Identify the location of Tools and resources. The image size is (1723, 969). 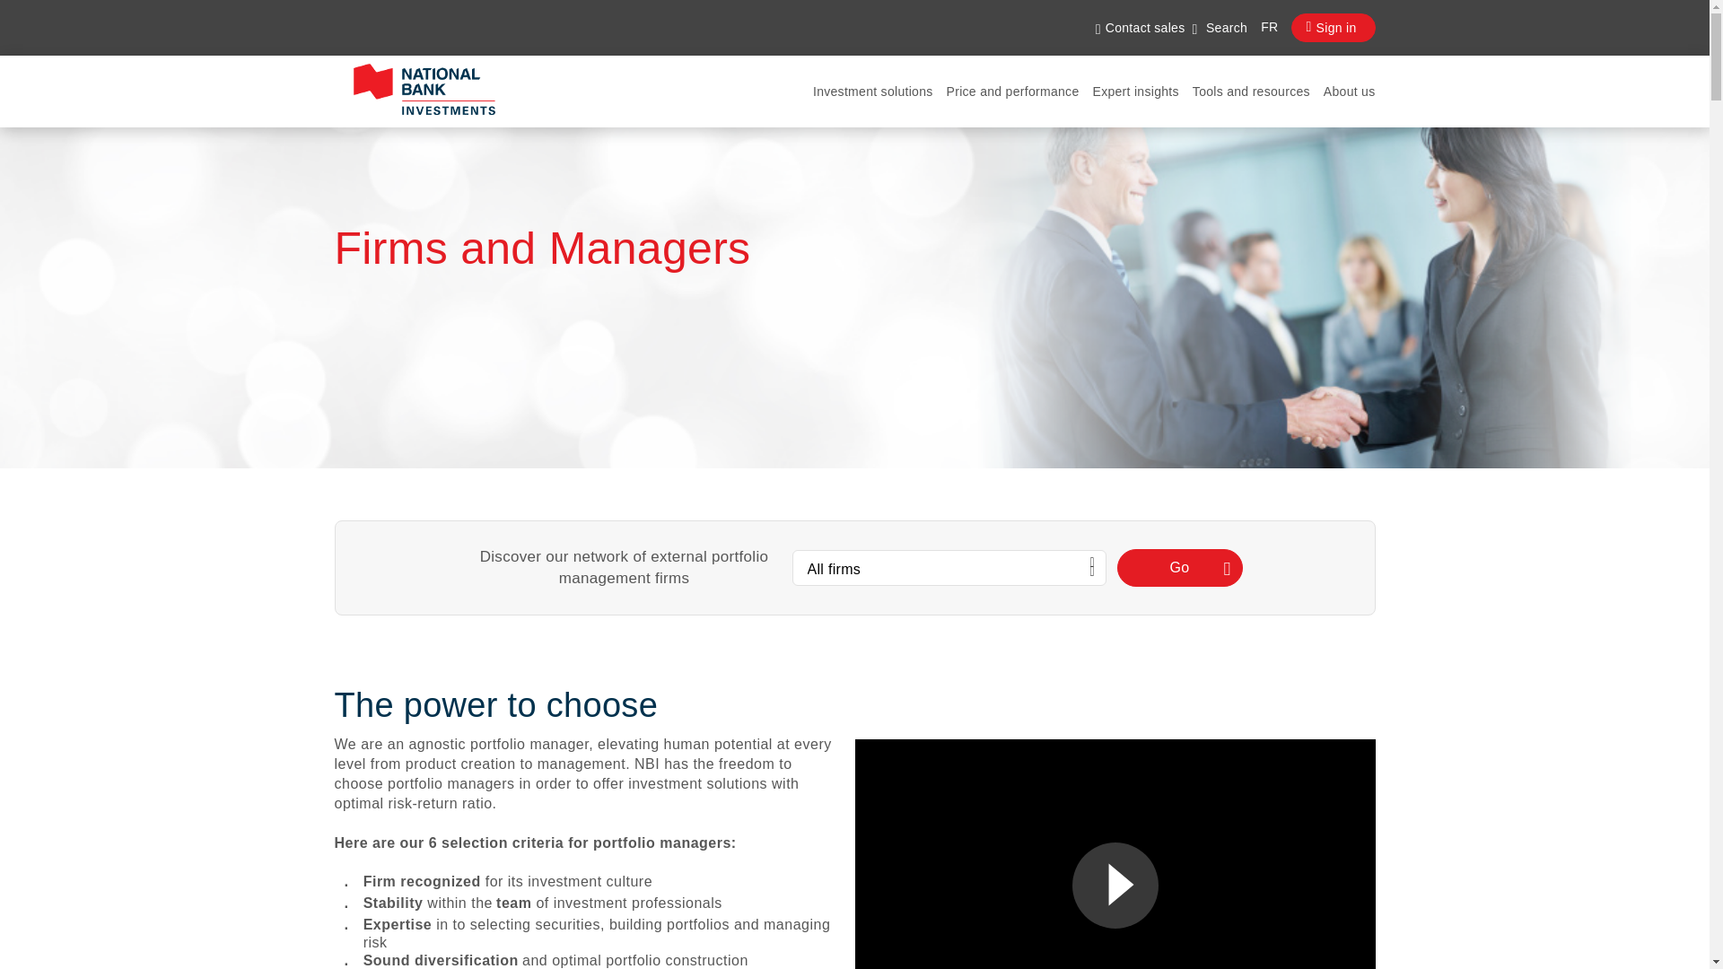
(1251, 92).